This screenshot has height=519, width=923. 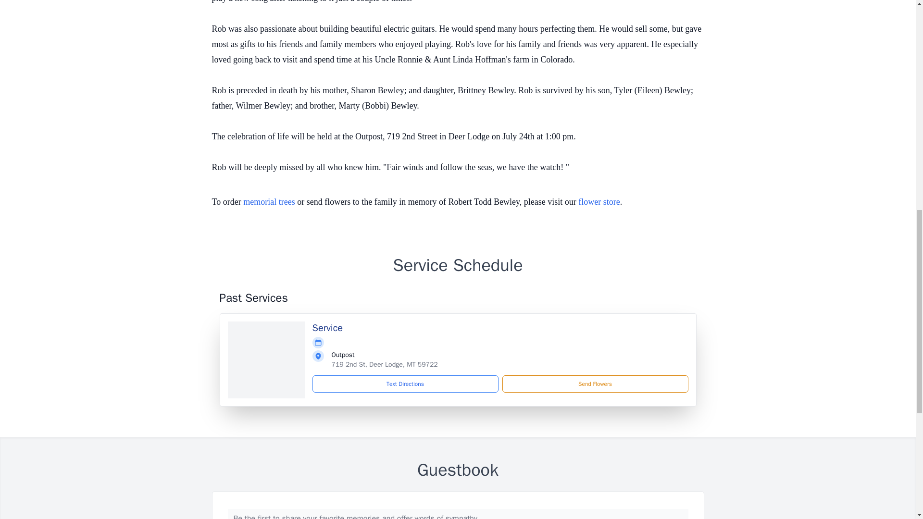 What do you see at coordinates (599, 202) in the screenshot?
I see `flower store` at bounding box center [599, 202].